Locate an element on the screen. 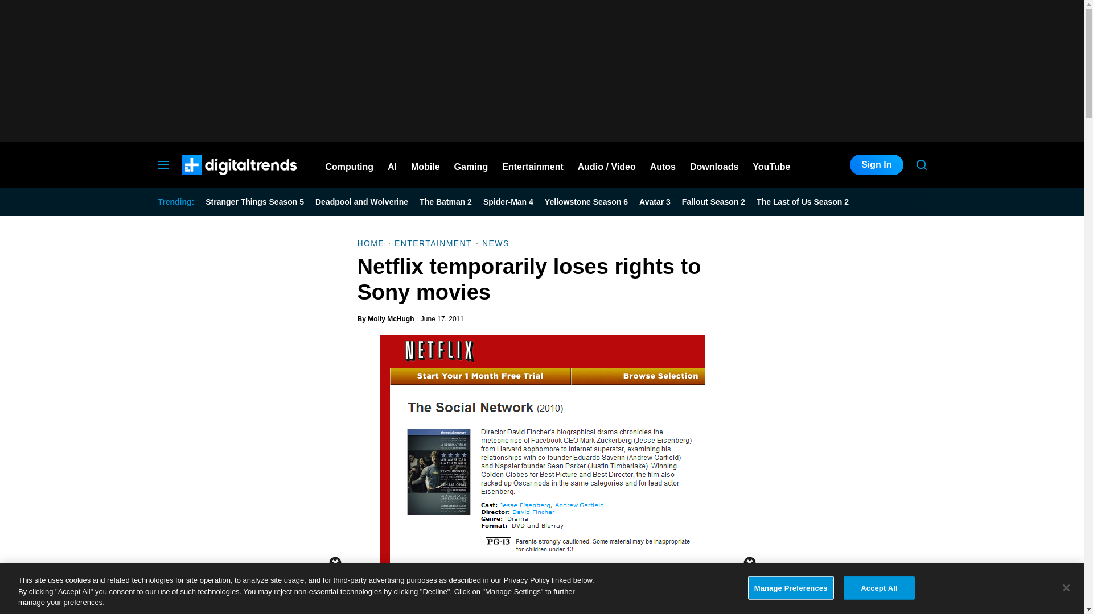 This screenshot has width=1093, height=614. Computing is located at coordinates (350, 165).